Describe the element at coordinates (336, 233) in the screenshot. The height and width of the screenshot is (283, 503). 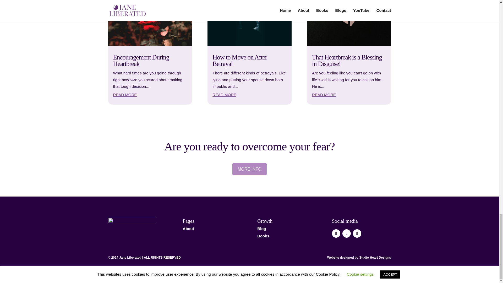
I see `Follow on Youtube` at that location.